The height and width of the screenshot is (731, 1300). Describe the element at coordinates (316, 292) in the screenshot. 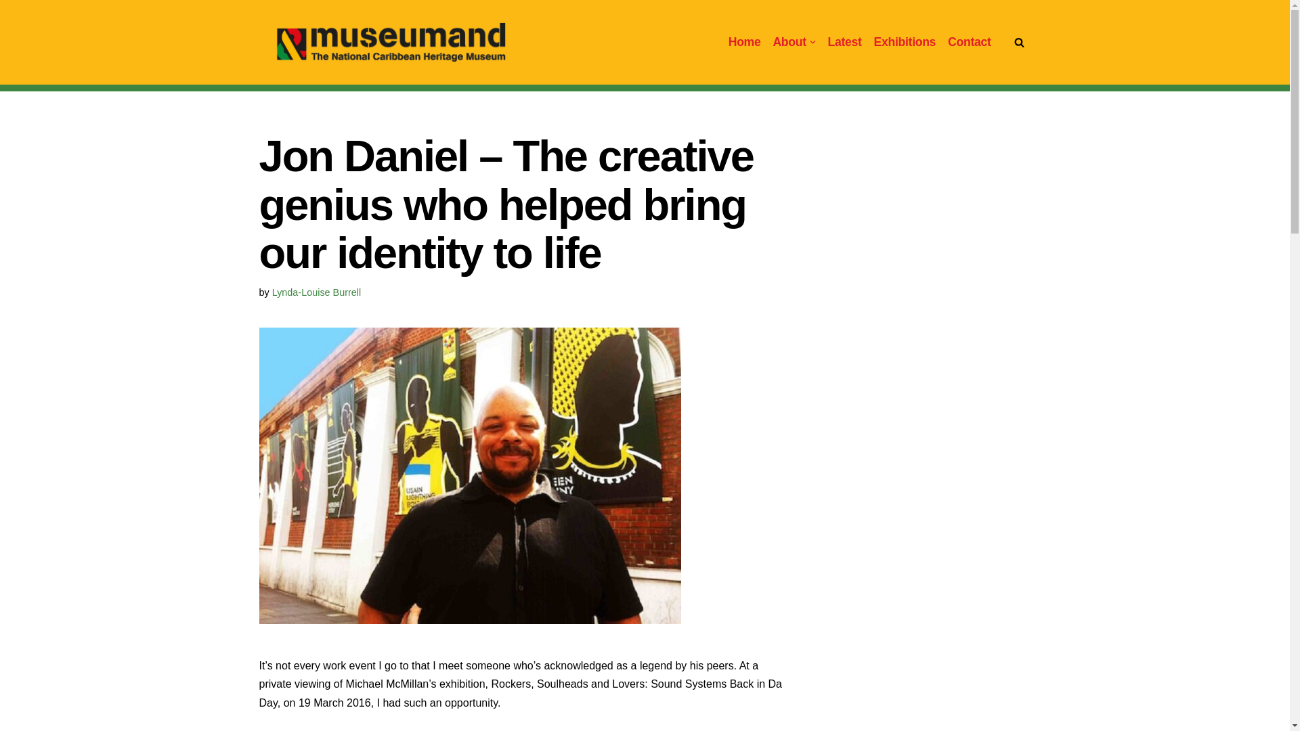

I see `Posts by Lynda-Louise Burrell` at that location.